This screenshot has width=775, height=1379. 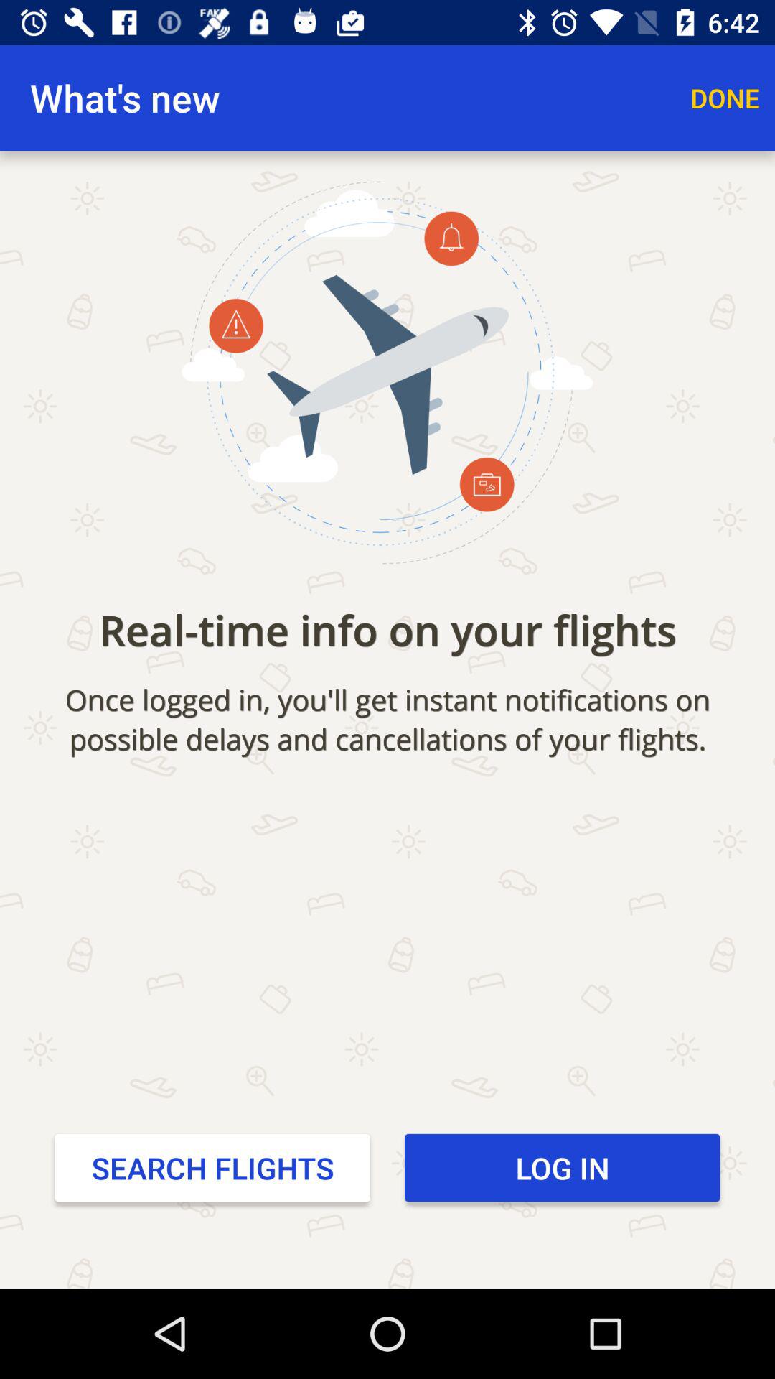 What do you see at coordinates (563, 1167) in the screenshot?
I see `turn on the icon to the right of search flights item` at bounding box center [563, 1167].